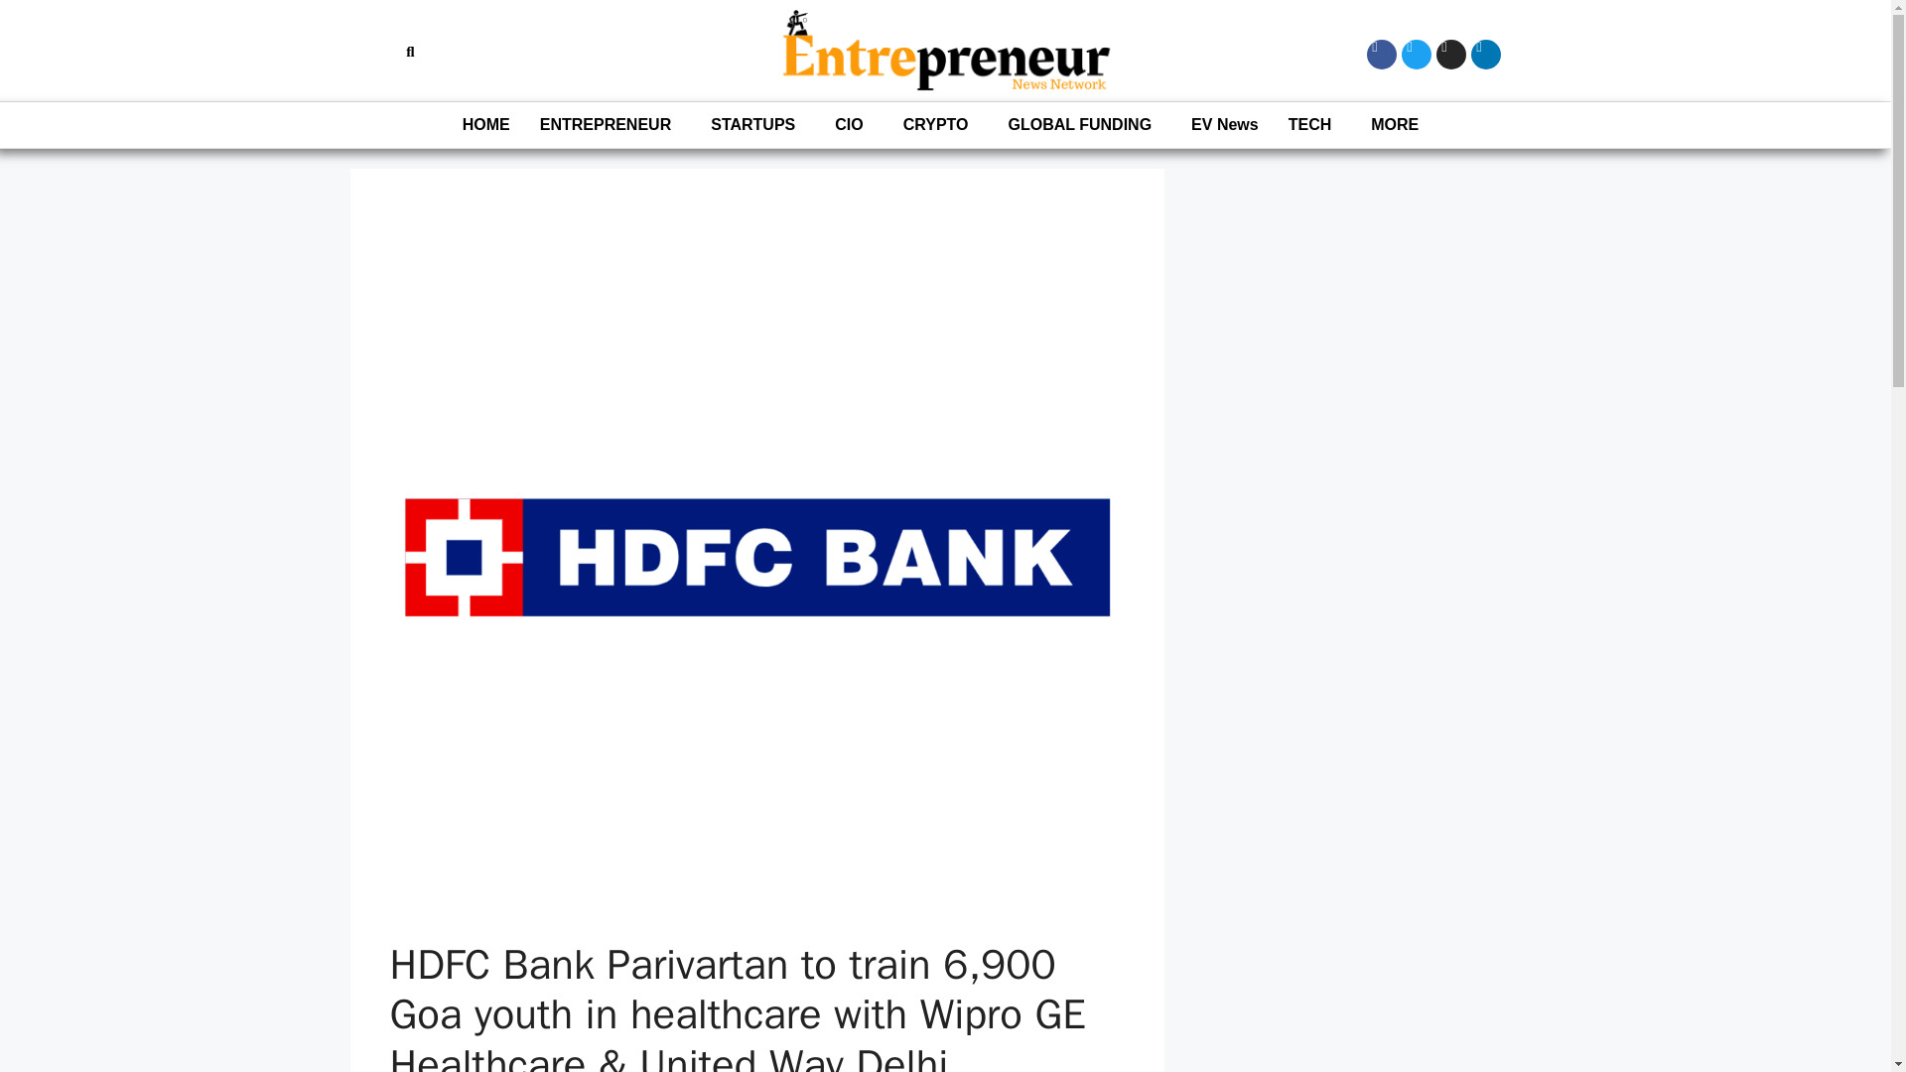 This screenshot has width=1906, height=1072. I want to click on HOME, so click(486, 125).